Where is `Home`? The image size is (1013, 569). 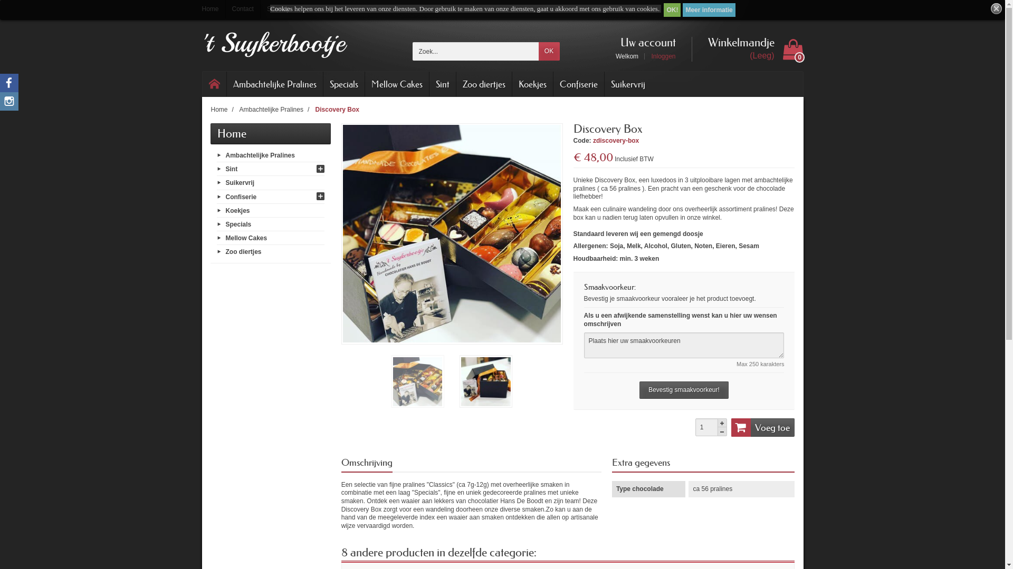 Home is located at coordinates (219, 110).